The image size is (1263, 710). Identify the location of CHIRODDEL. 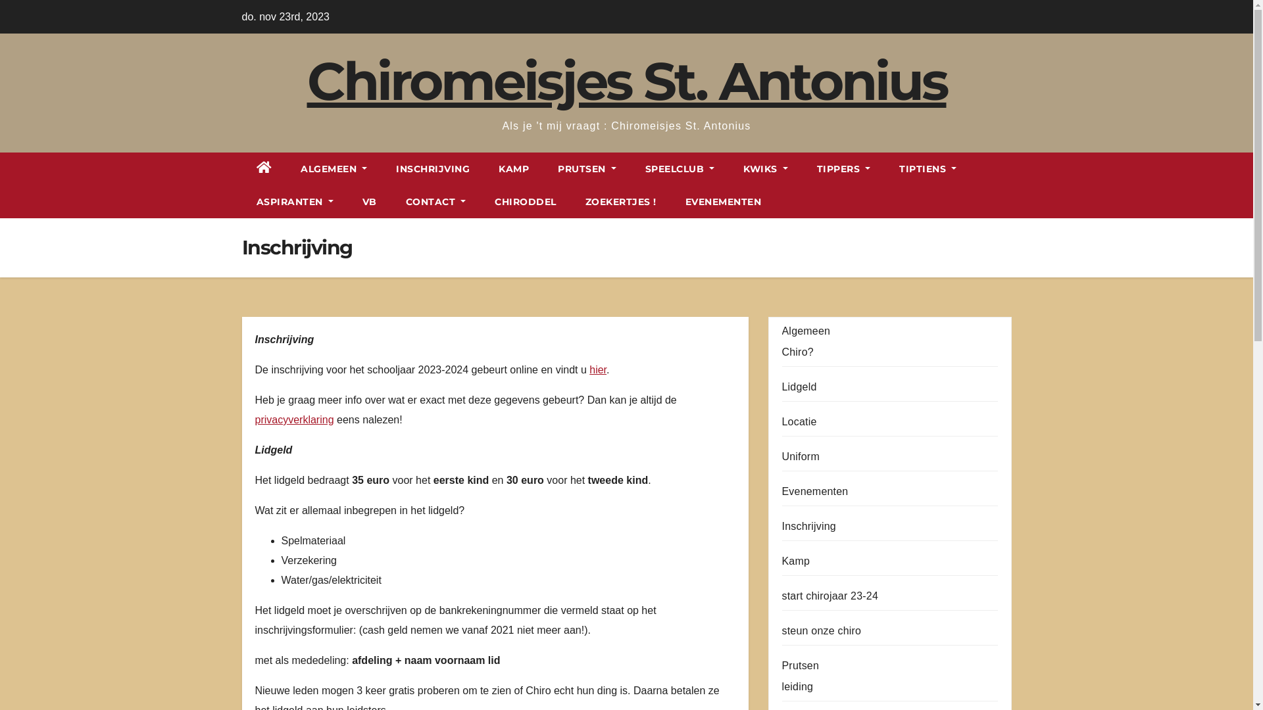
(526, 202).